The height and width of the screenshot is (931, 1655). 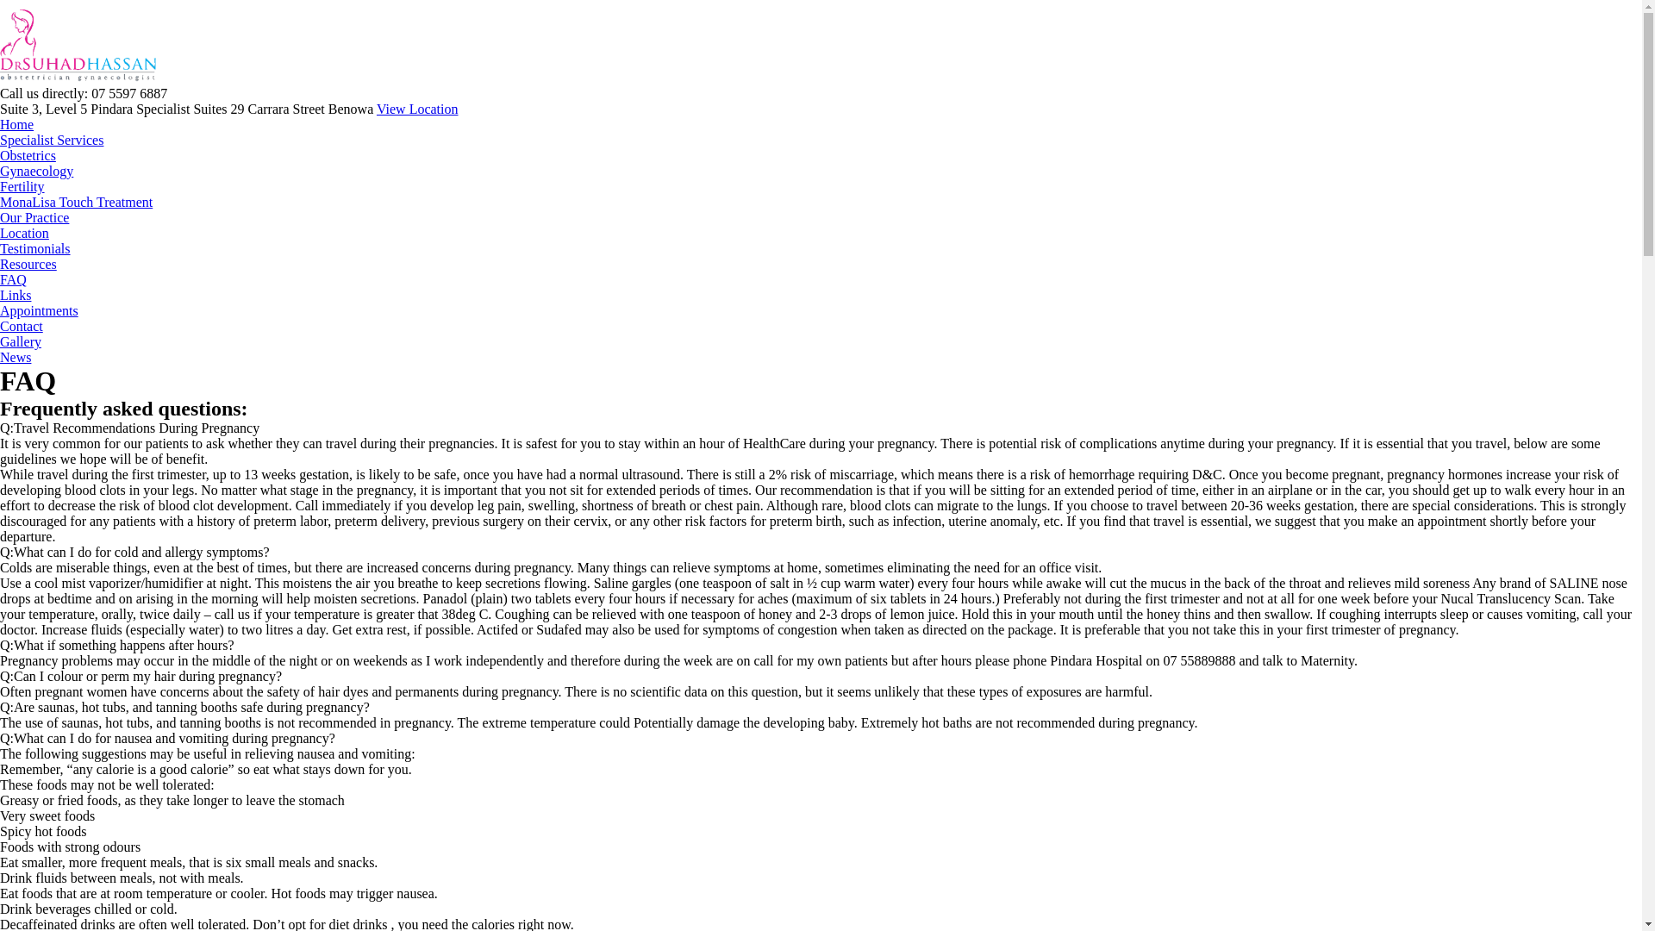 I want to click on Home, so click(x=17, y=124).